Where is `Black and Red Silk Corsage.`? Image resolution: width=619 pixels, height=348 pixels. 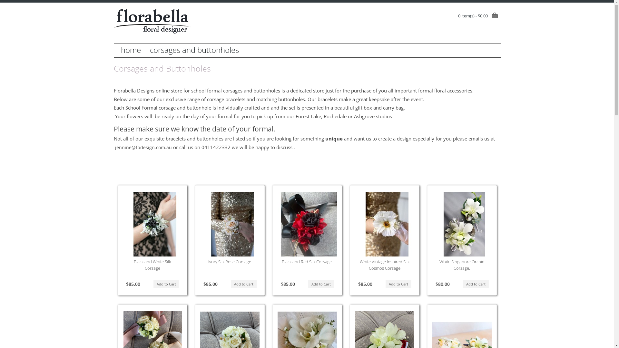
Black and Red Silk Corsage. is located at coordinates (307, 262).